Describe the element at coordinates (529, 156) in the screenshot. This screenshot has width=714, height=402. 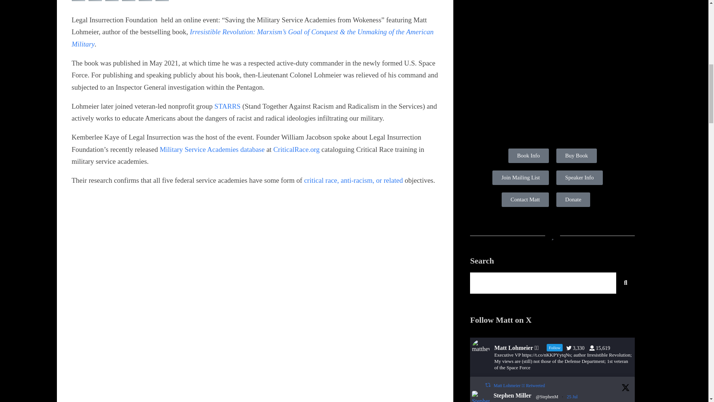
I see `Book Info` at that location.